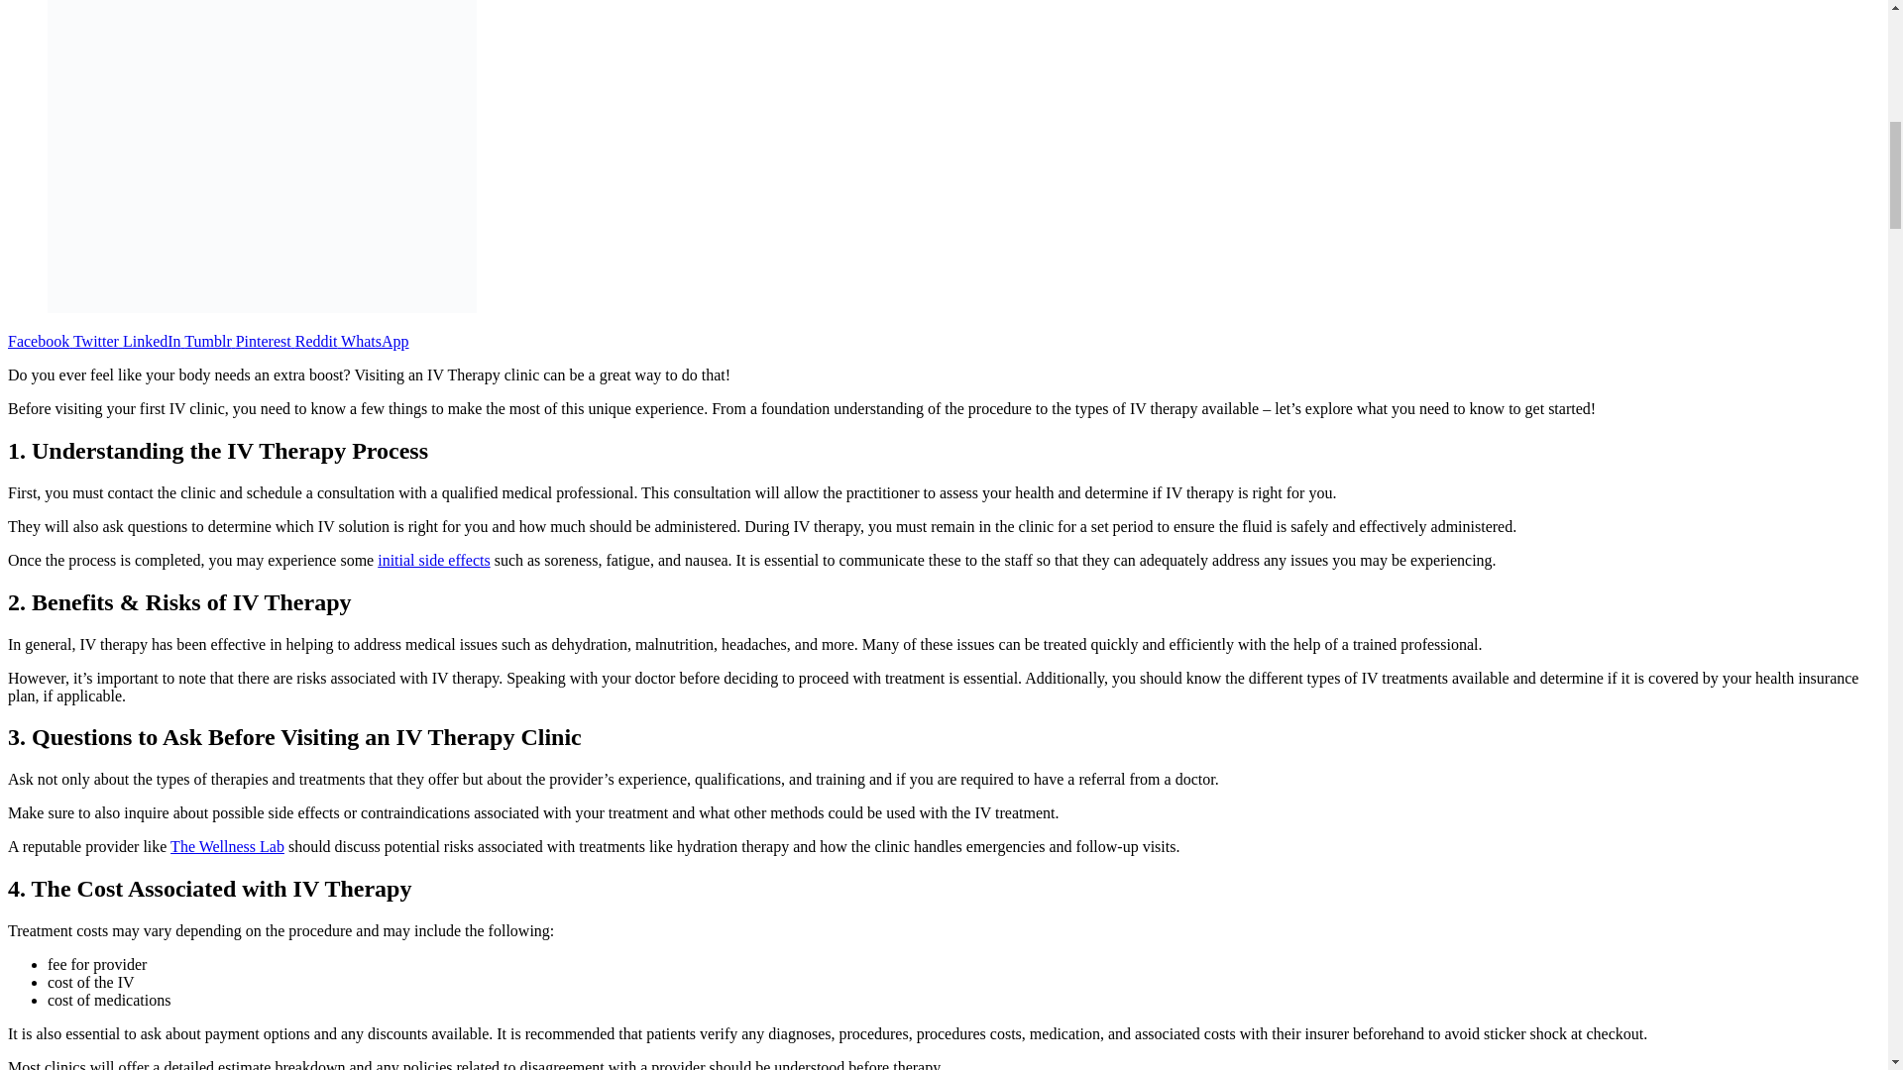  Describe the element at coordinates (38, 341) in the screenshot. I see `Facebook` at that location.